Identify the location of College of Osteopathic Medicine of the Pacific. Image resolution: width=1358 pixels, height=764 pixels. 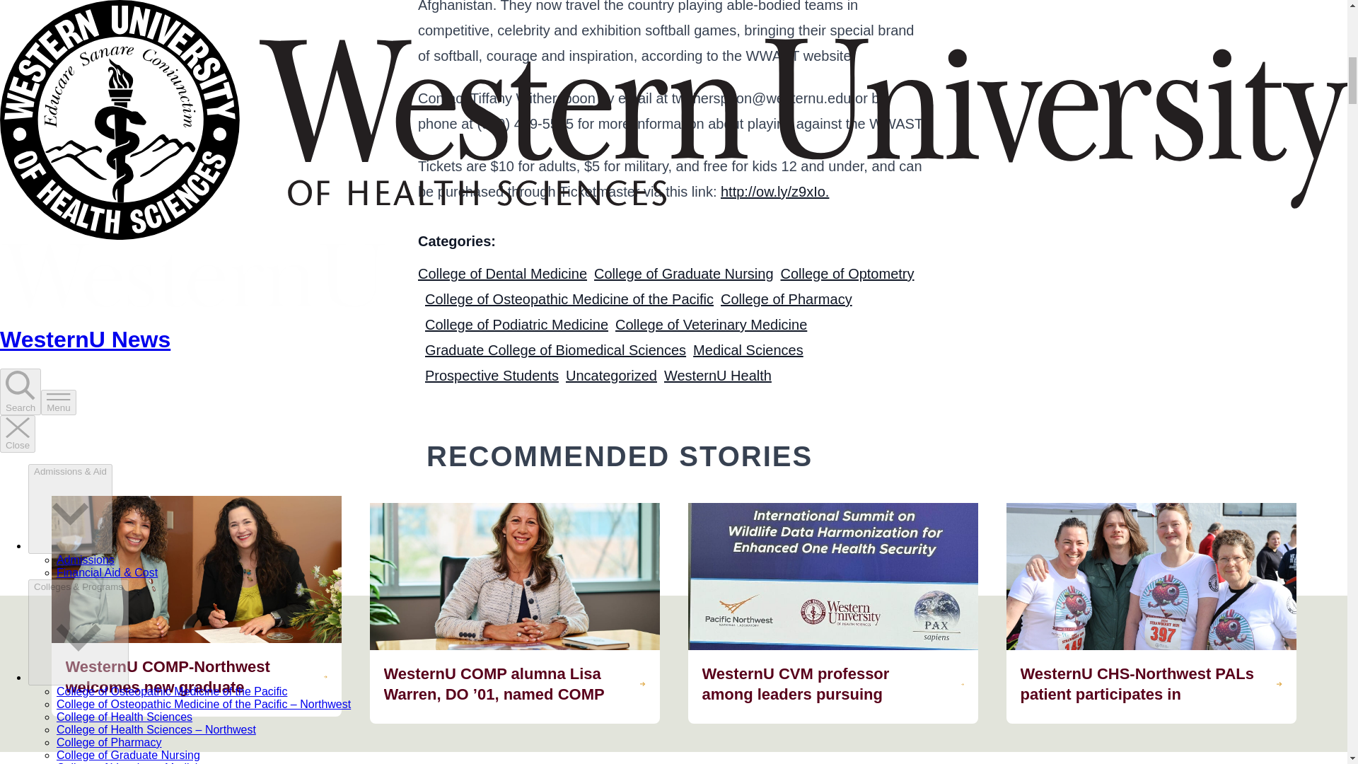
(569, 299).